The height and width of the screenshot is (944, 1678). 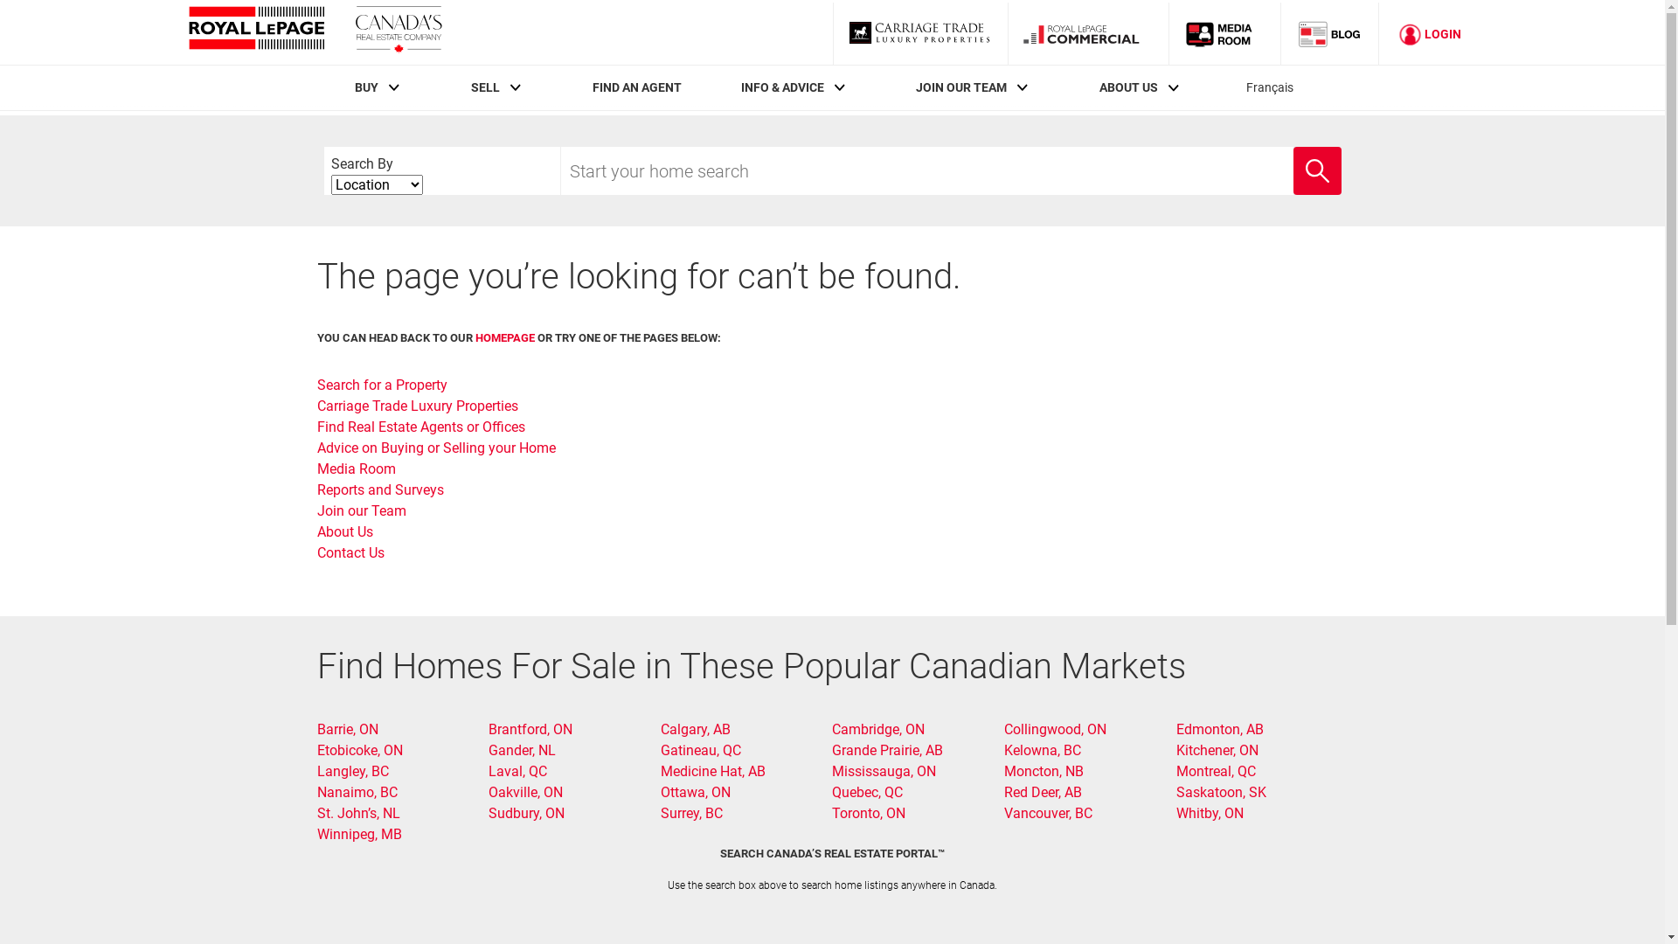 What do you see at coordinates (344, 531) in the screenshot?
I see `About Us` at bounding box center [344, 531].